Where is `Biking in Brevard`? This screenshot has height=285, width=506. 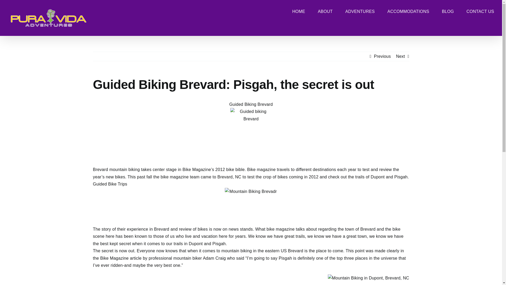 Biking in Brevard is located at coordinates (368, 278).